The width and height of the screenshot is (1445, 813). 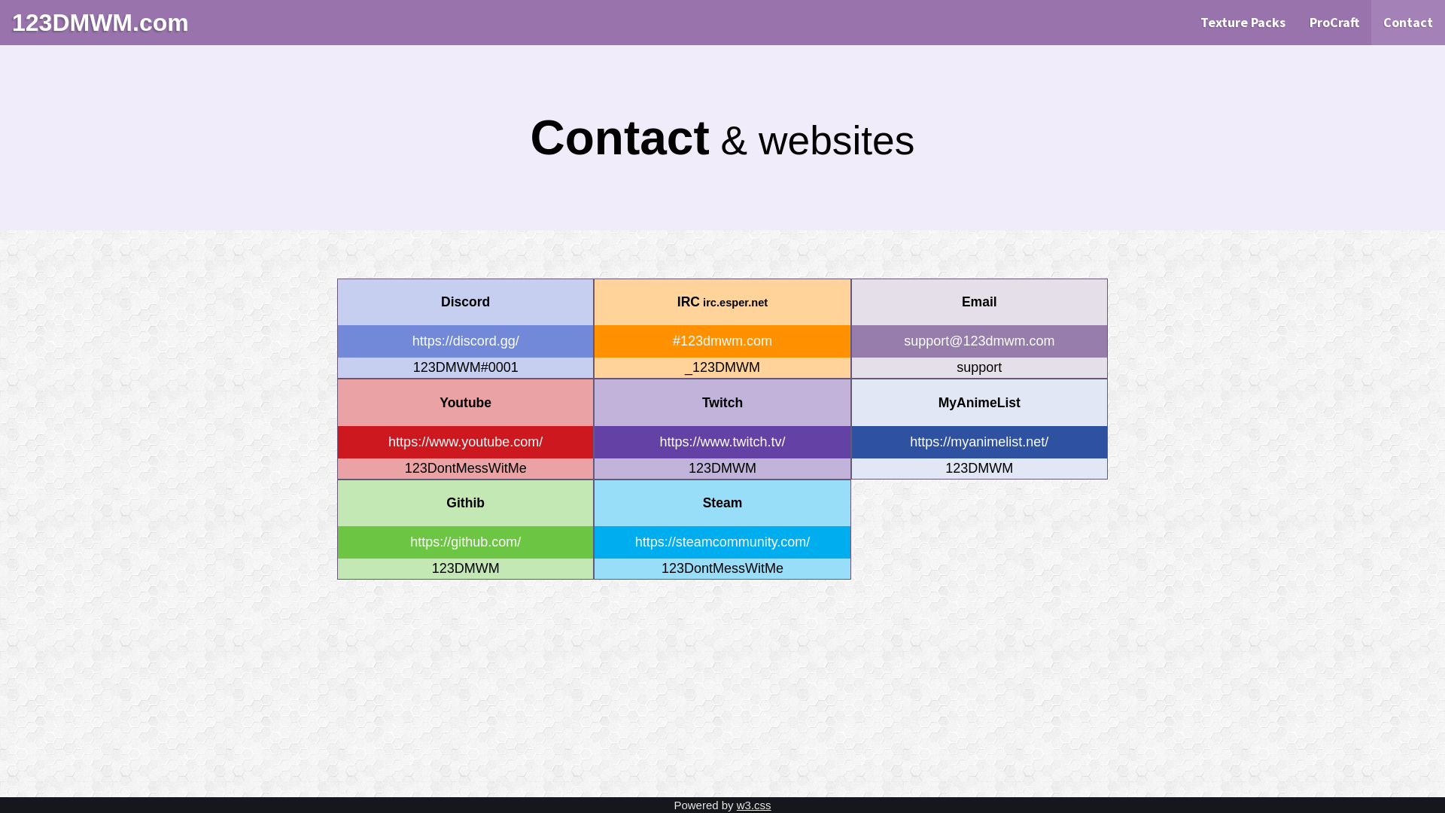 I want to click on https://myanimelist.net/, so click(x=980, y=443).